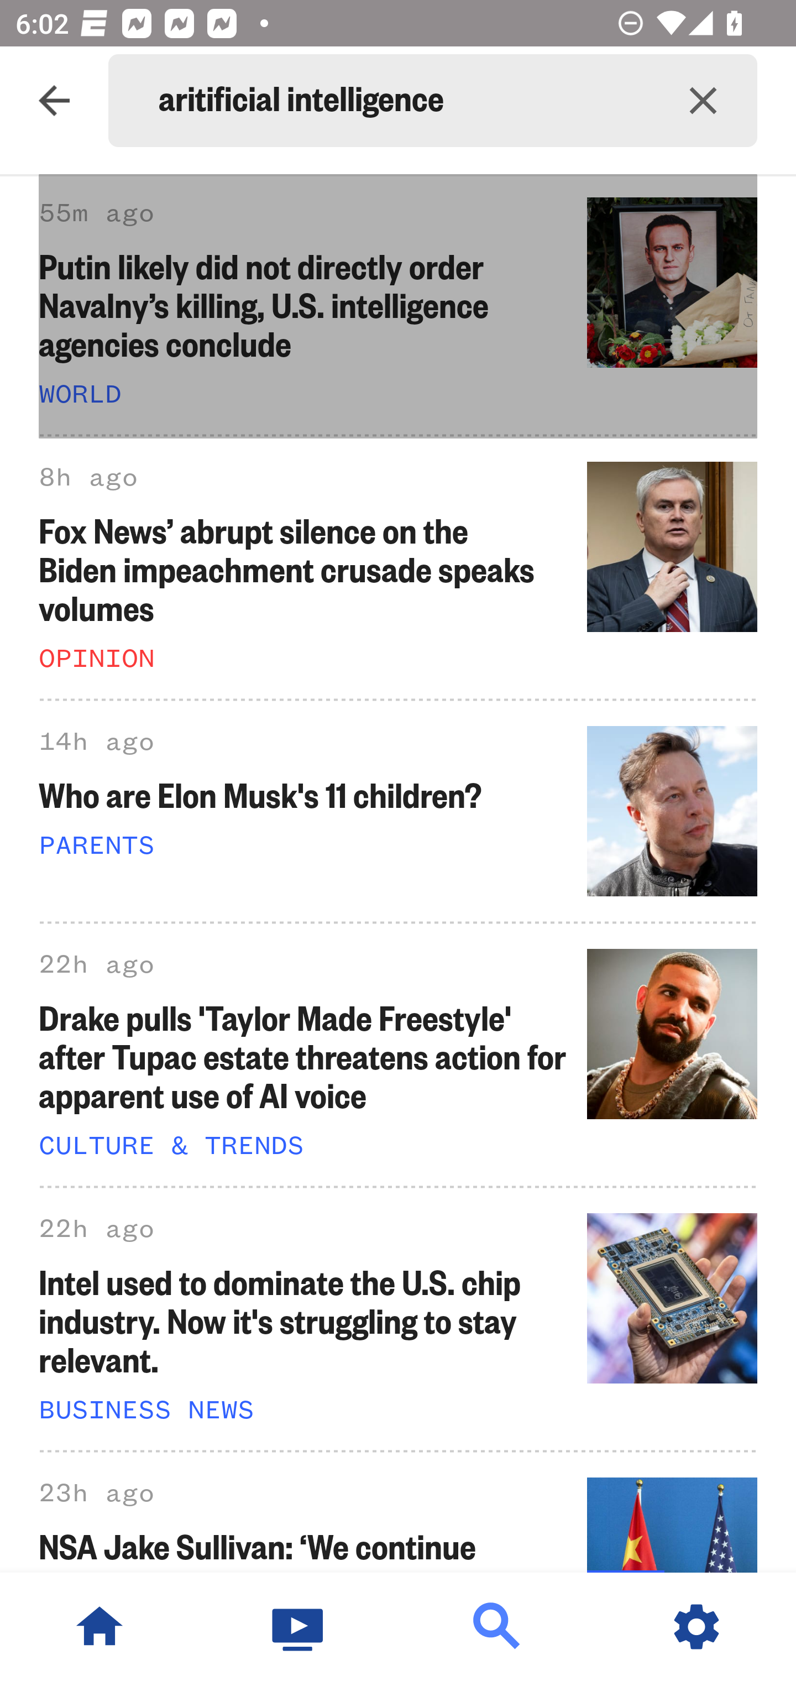  Describe the element at coordinates (696, 1627) in the screenshot. I see `Settings` at that location.